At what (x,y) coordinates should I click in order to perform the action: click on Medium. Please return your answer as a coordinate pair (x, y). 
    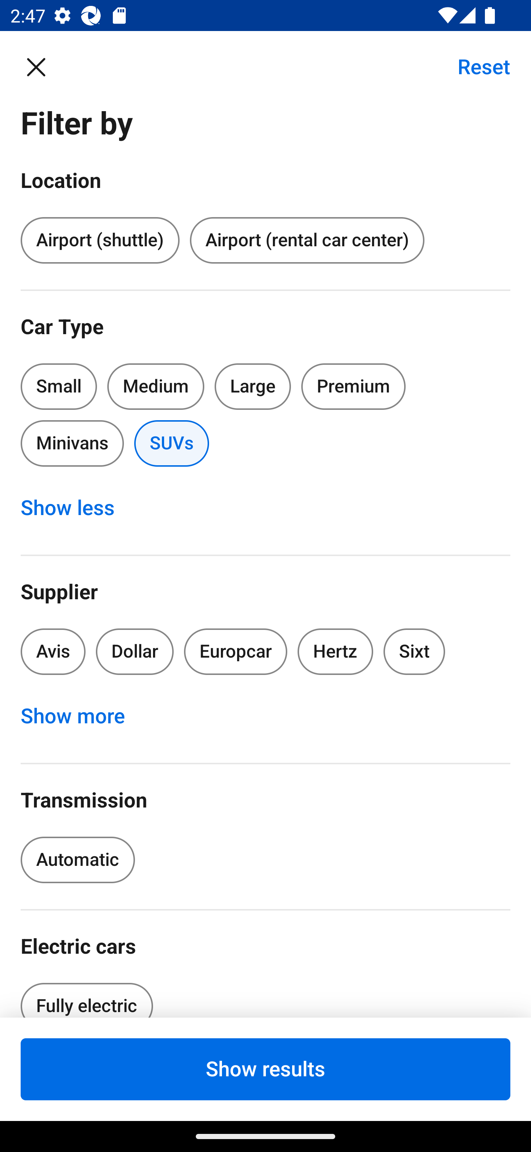
    Looking at the image, I should click on (156, 386).